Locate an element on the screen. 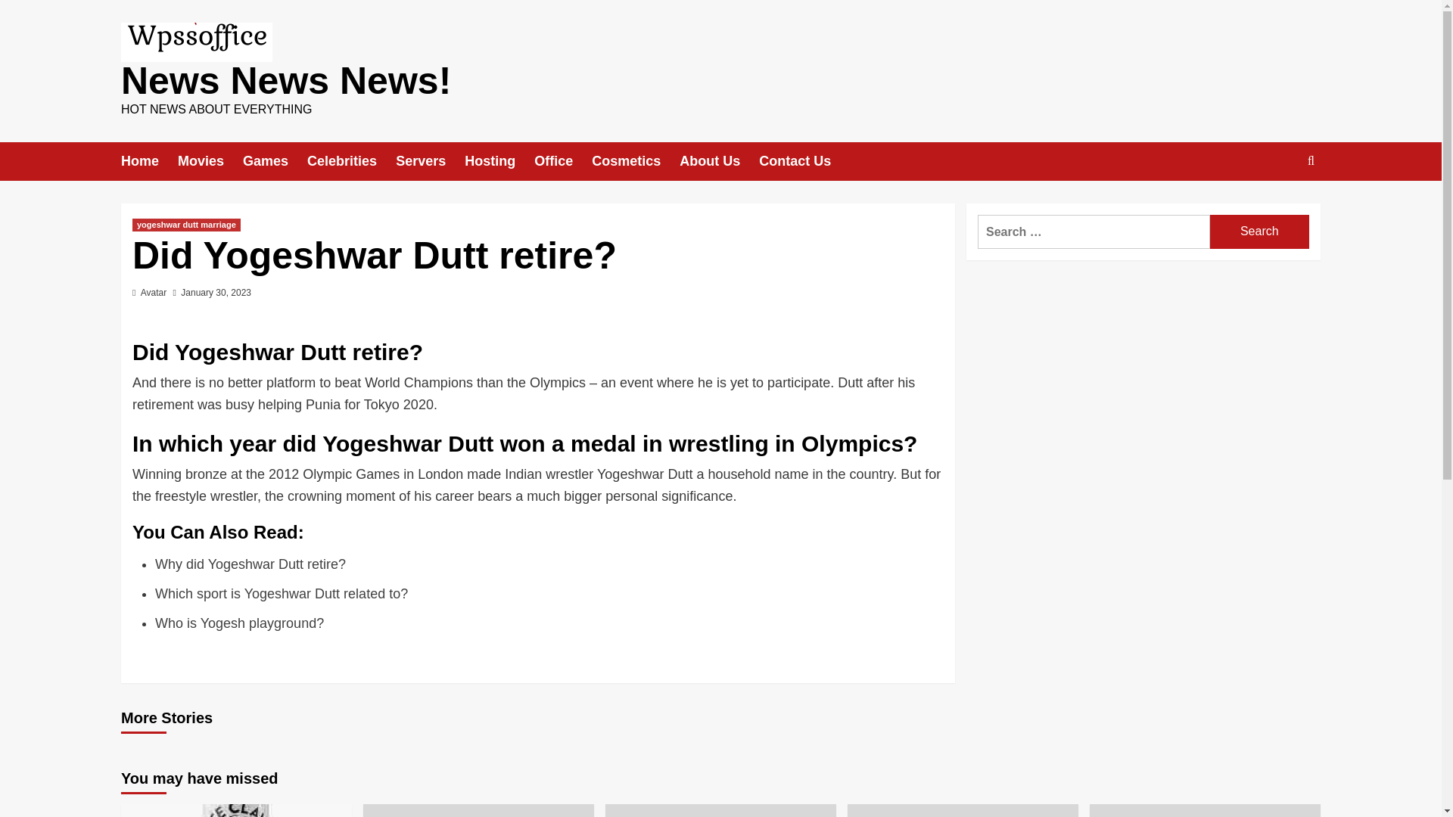 Image resolution: width=1453 pixels, height=817 pixels. Contact Us is located at coordinates (804, 160).